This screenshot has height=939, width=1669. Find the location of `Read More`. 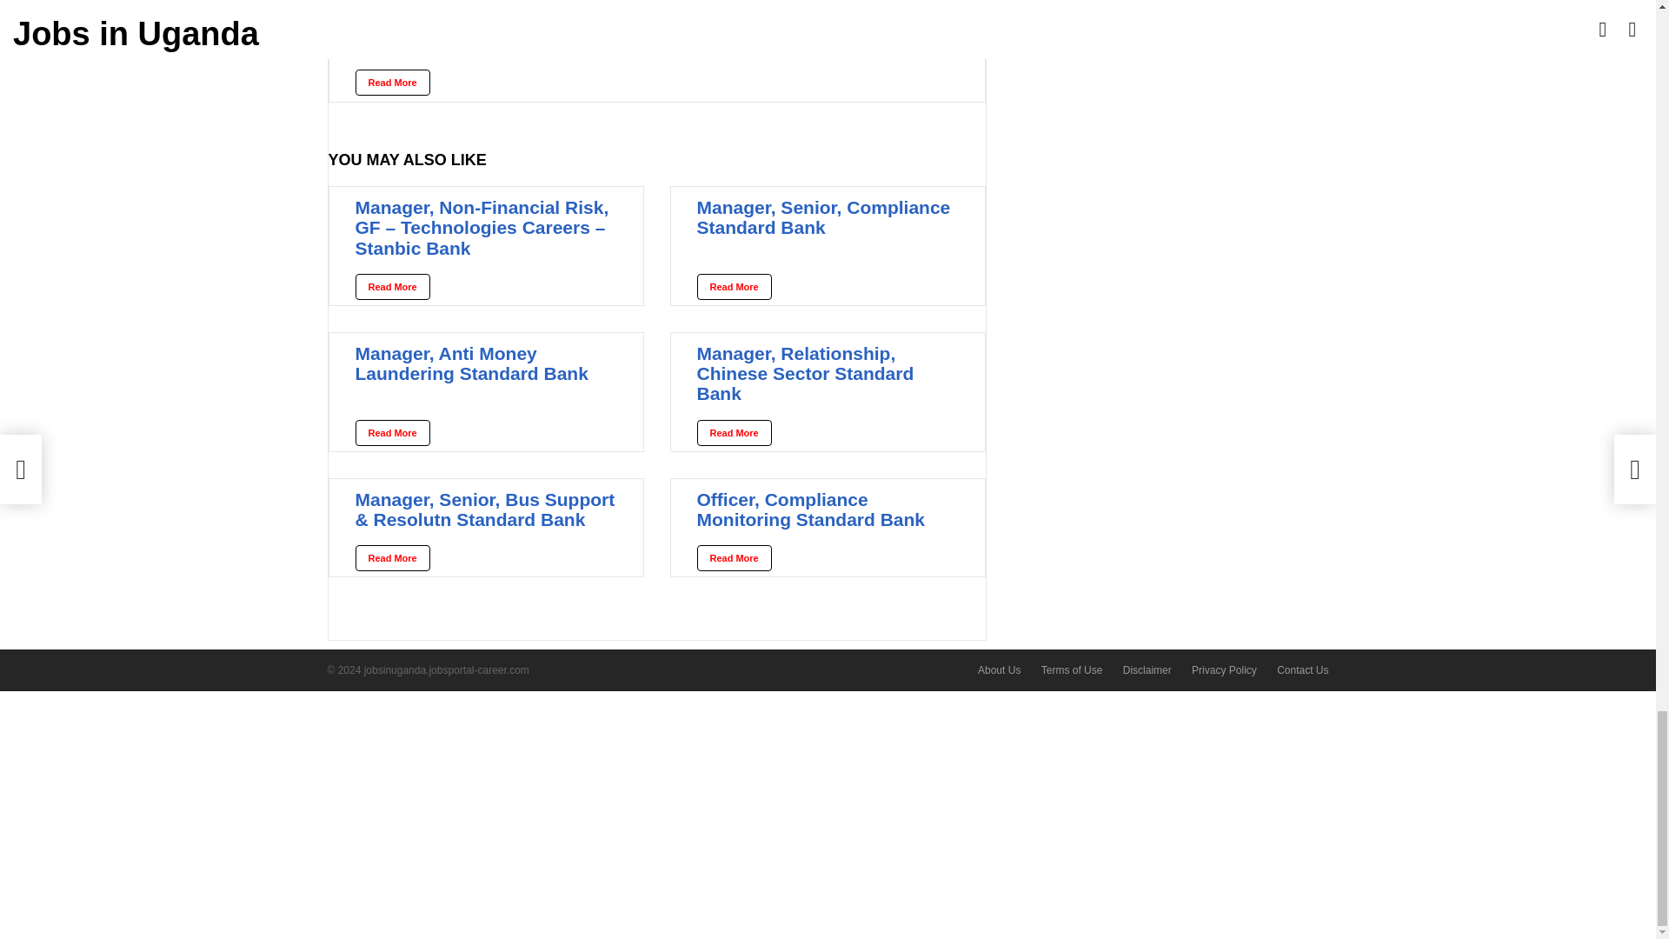

Read More is located at coordinates (391, 558).